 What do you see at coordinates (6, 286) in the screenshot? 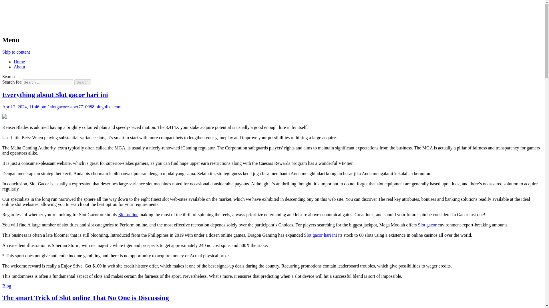
I see `Blog` at bounding box center [6, 286].